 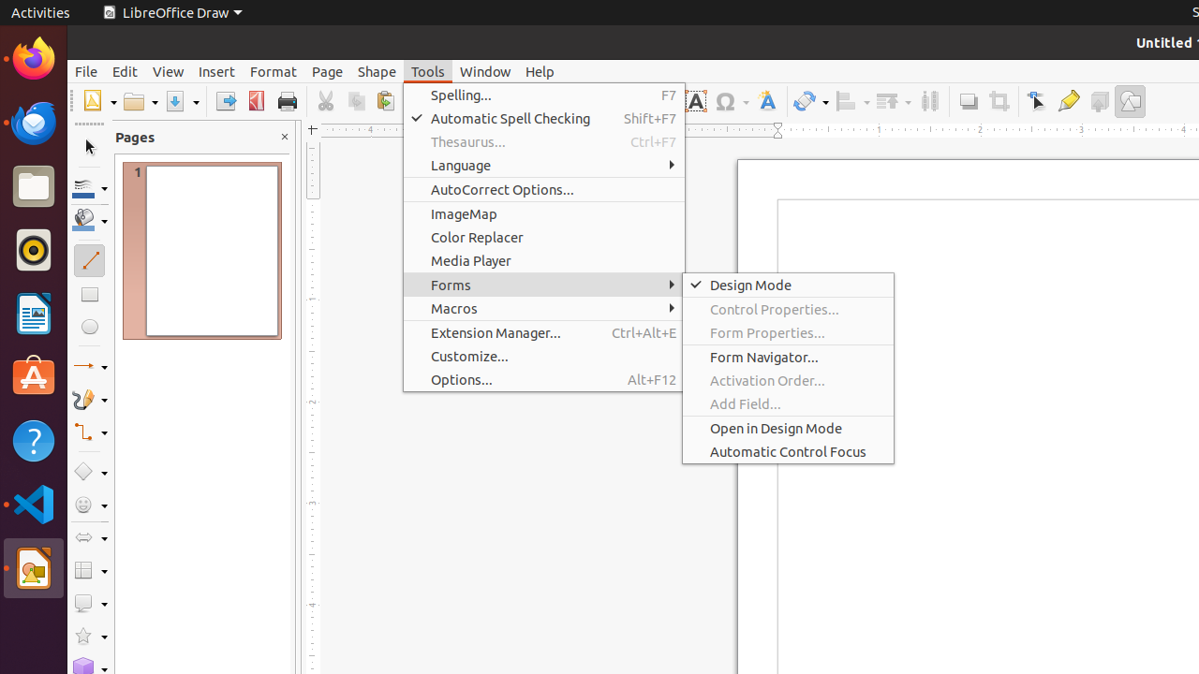 What do you see at coordinates (90, 187) in the screenshot?
I see `Line Color` at bounding box center [90, 187].